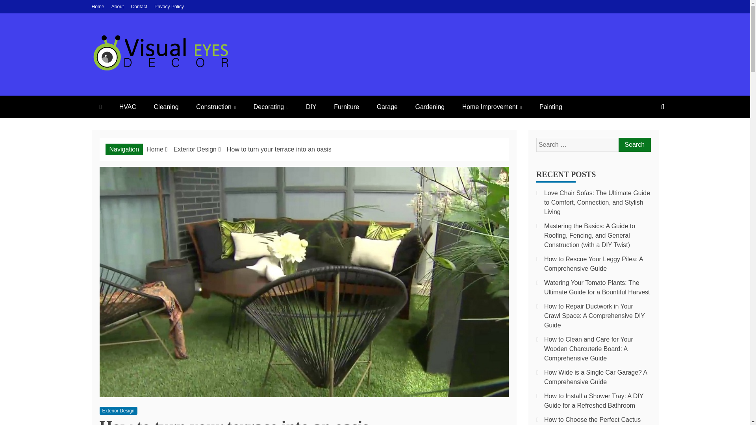  Describe the element at coordinates (634, 144) in the screenshot. I see `Search` at that location.